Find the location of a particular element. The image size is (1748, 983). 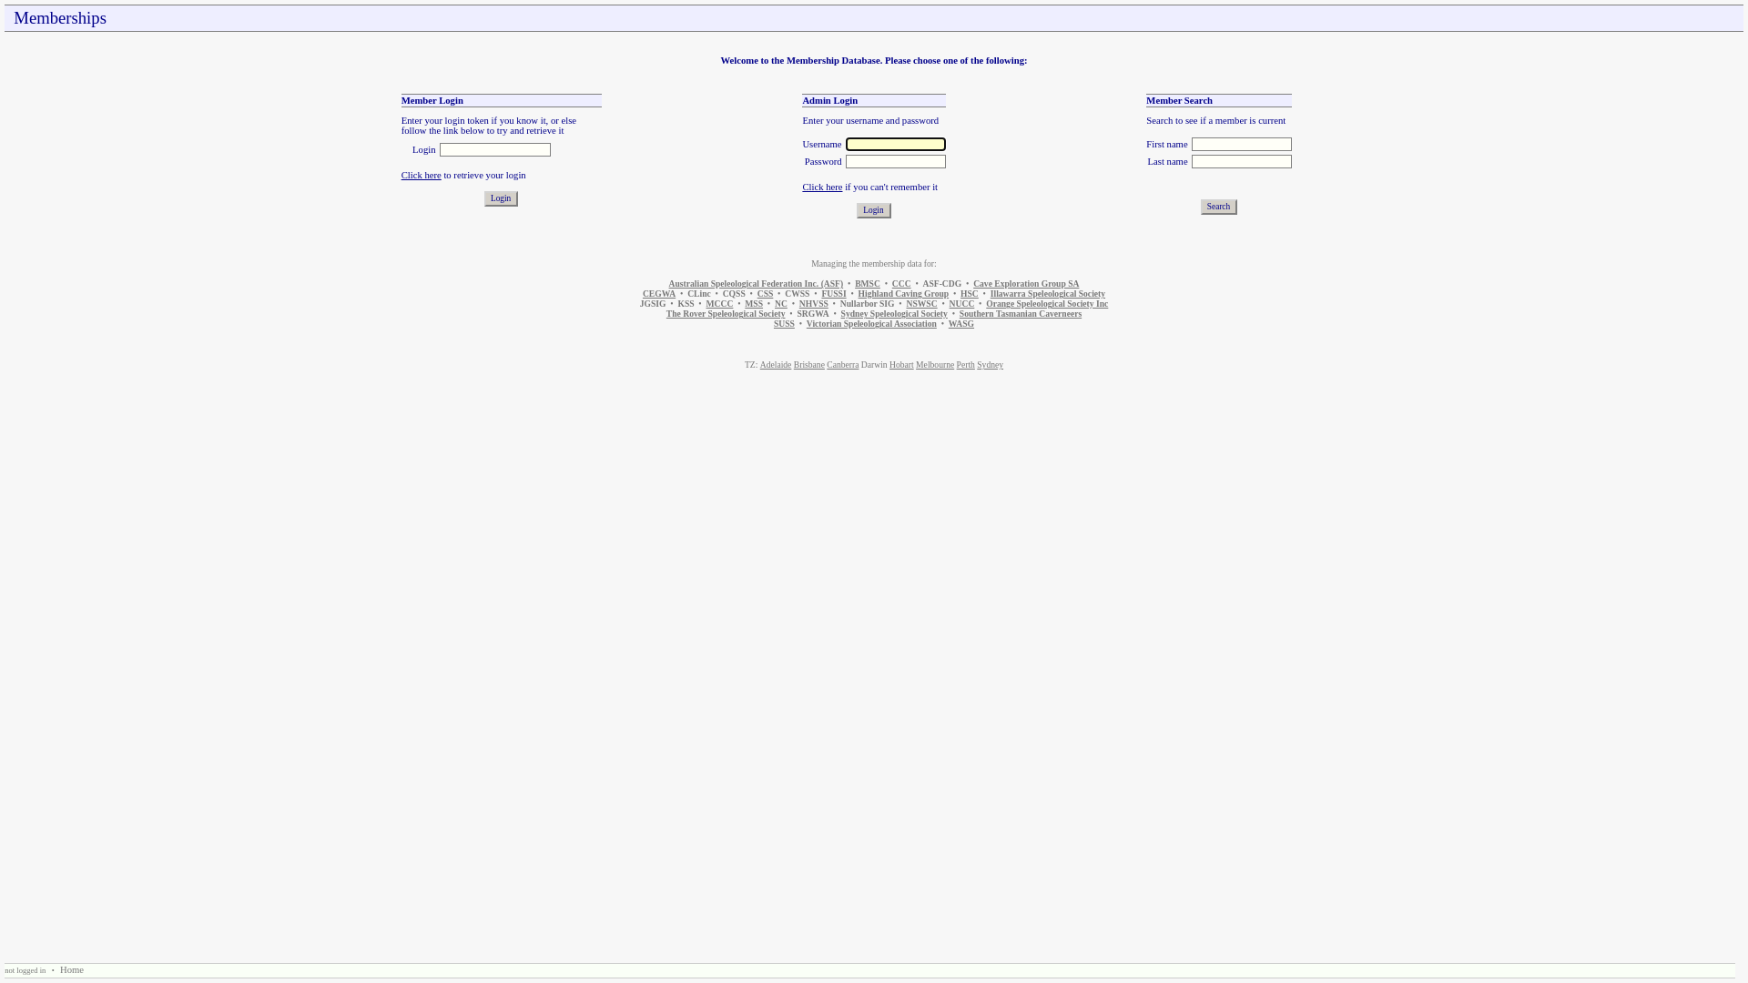

FUSSI is located at coordinates (834, 293).